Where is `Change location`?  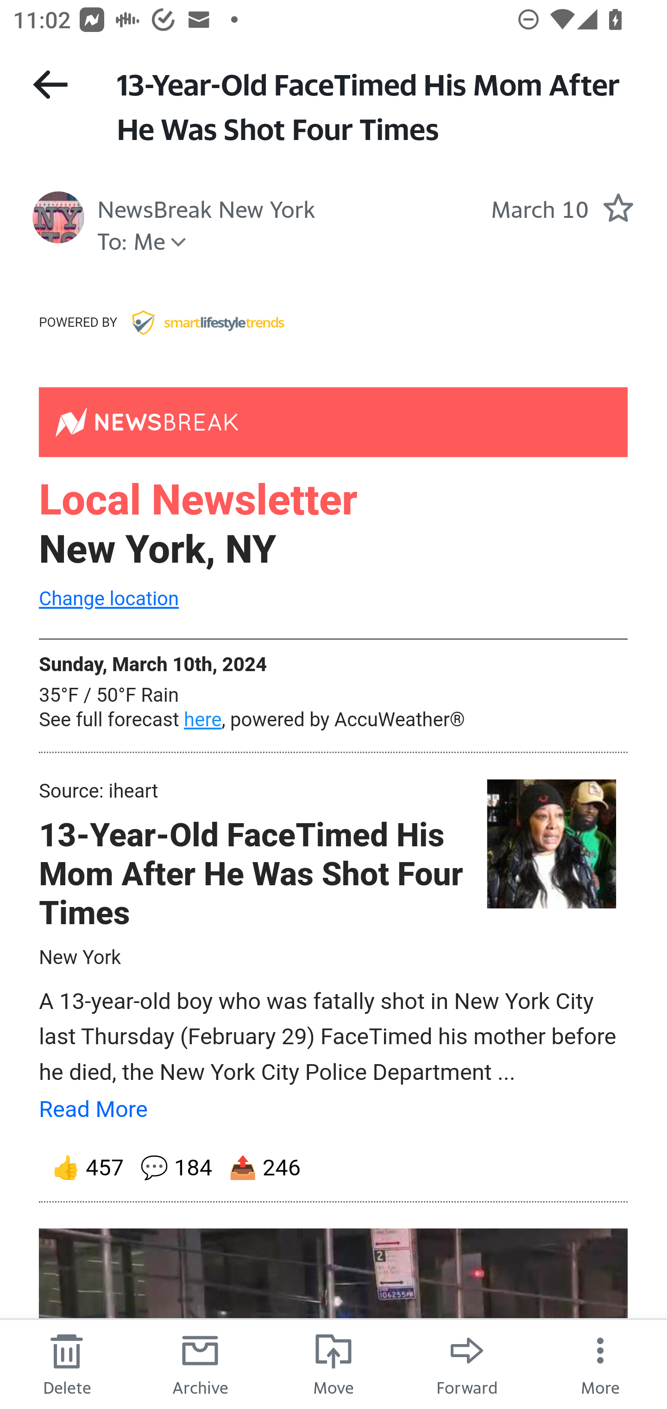 Change location is located at coordinates (109, 599).